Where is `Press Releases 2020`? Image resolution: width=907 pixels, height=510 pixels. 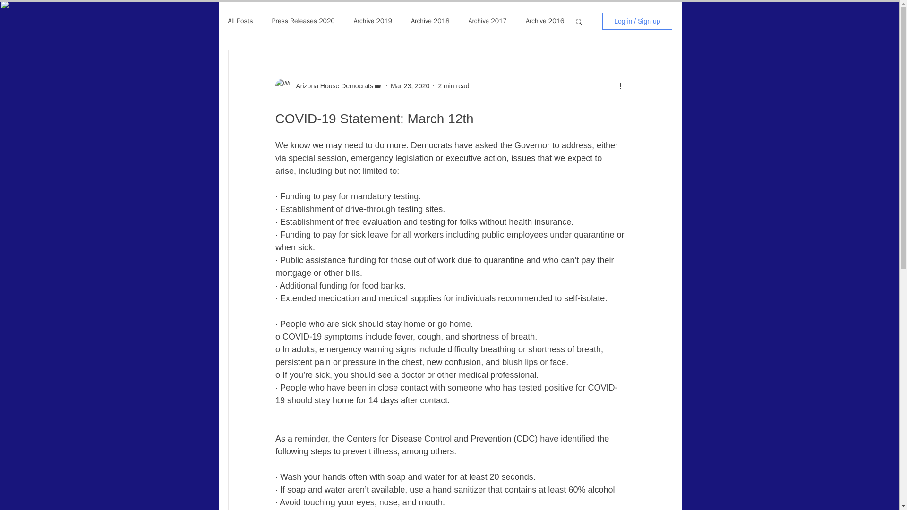
Press Releases 2020 is located at coordinates (303, 21).